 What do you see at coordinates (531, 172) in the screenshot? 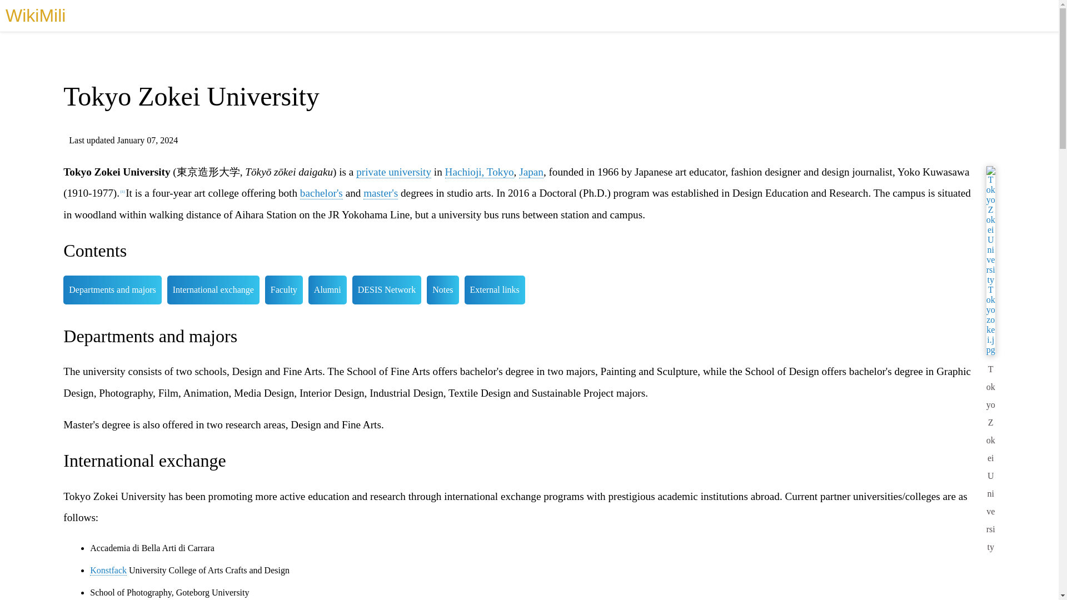
I see `Japan` at bounding box center [531, 172].